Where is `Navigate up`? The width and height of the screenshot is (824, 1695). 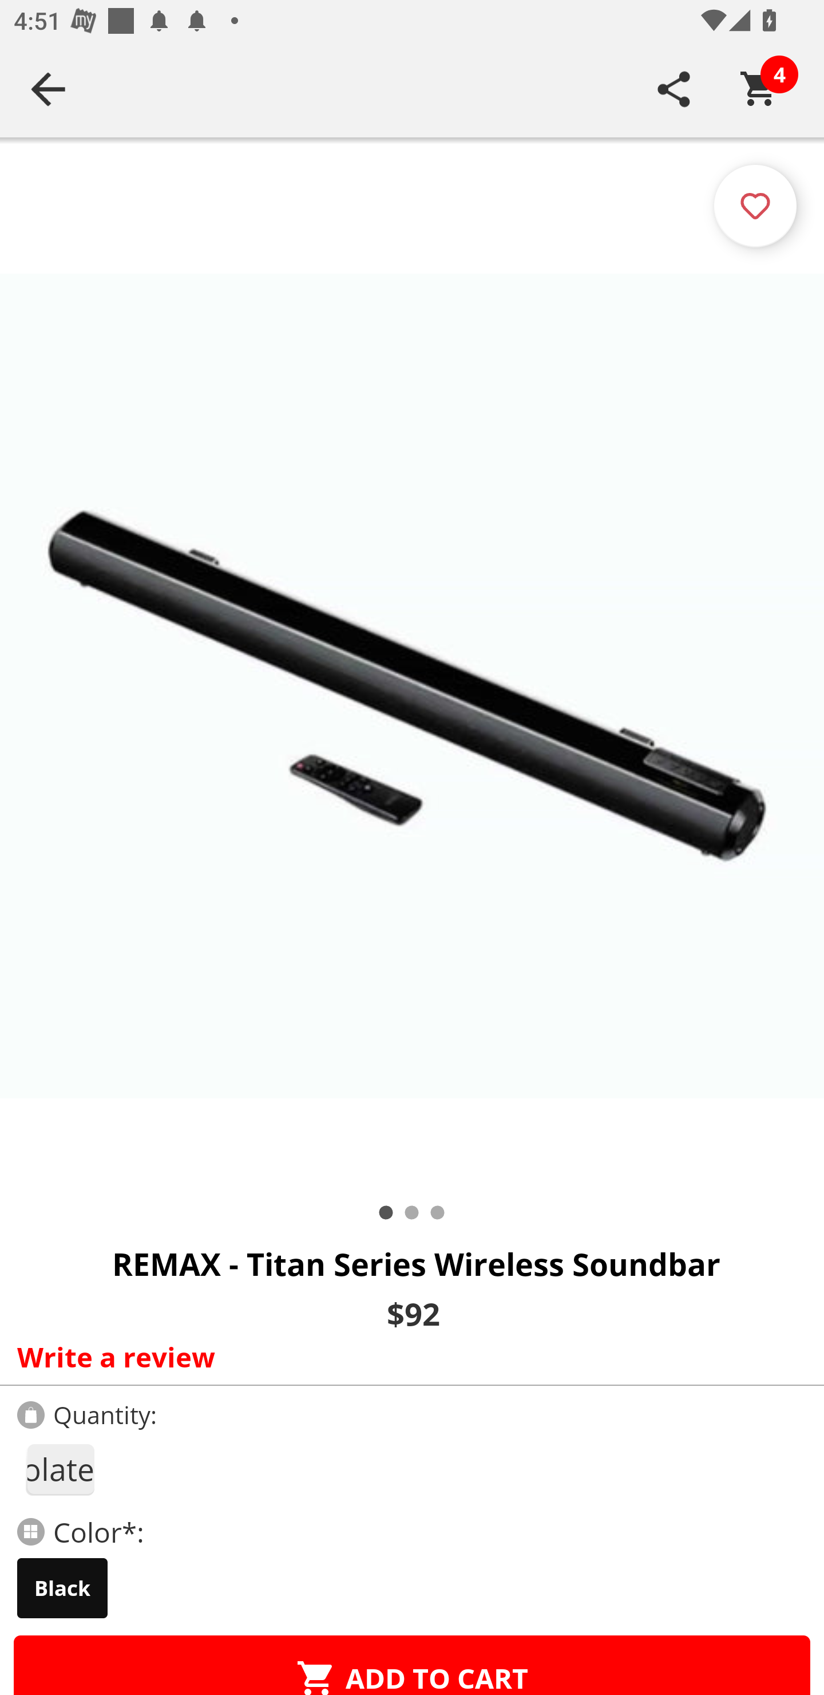 Navigate up is located at coordinates (48, 89).